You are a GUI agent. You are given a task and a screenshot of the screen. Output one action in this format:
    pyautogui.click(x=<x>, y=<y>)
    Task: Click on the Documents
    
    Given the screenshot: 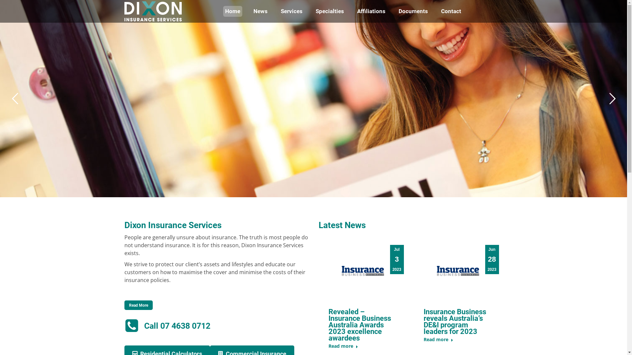 What is the action you would take?
    pyautogui.click(x=413, y=11)
    